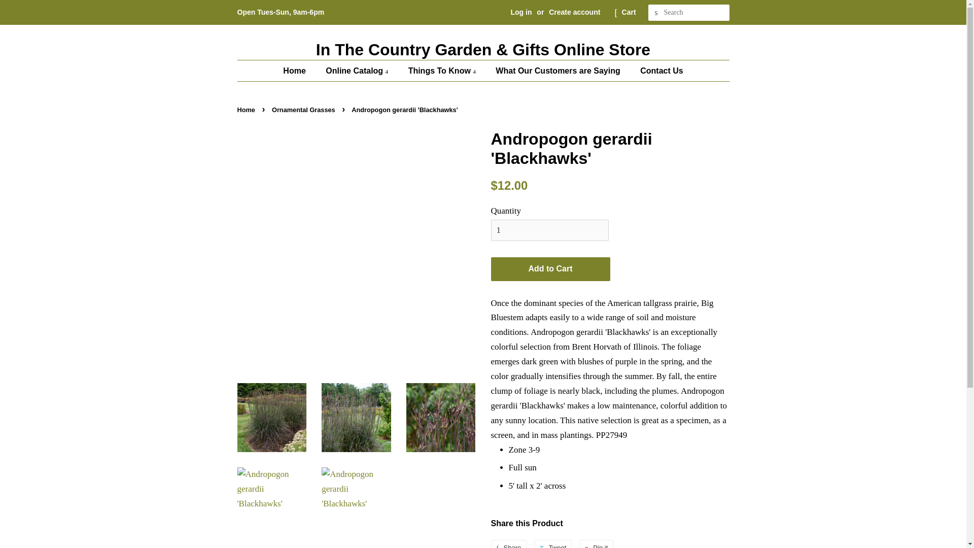  Describe the element at coordinates (521, 12) in the screenshot. I see `Log in` at that location.